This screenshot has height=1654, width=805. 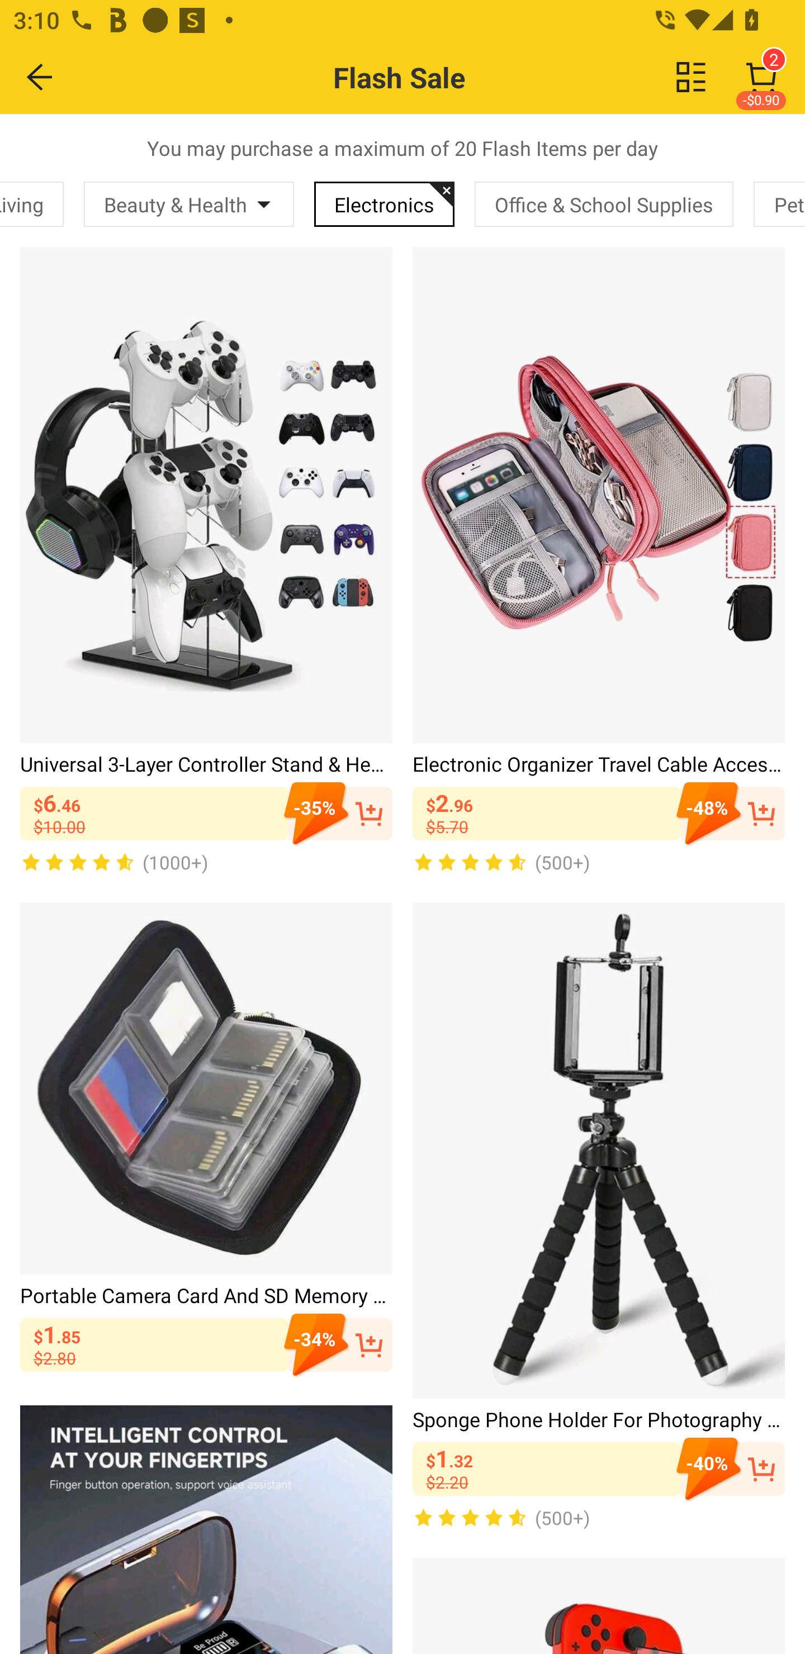 I want to click on Home & Living, so click(x=31, y=204).